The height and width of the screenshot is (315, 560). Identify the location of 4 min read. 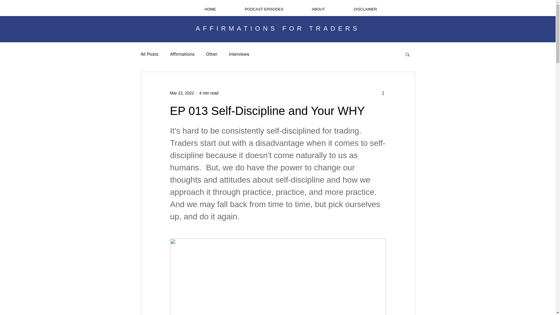
(209, 93).